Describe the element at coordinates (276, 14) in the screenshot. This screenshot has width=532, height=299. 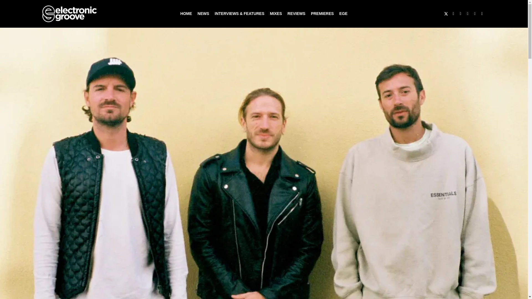
I see `MIXES` at that location.